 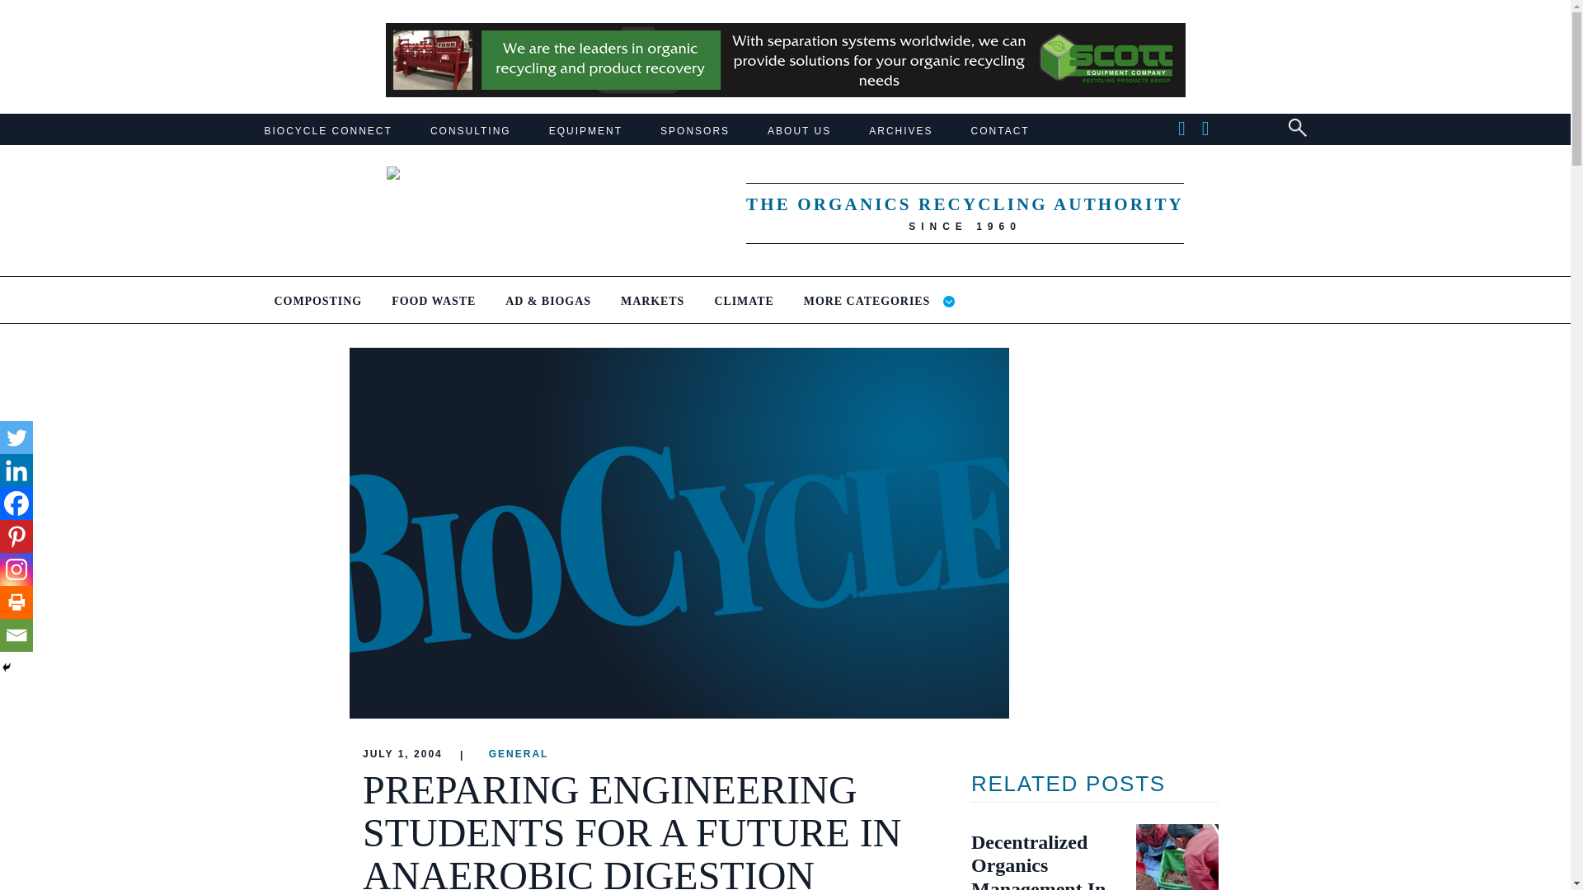 I want to click on CONSULTING, so click(x=471, y=131).